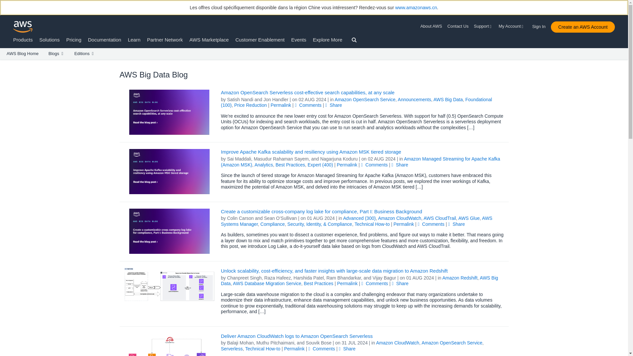 This screenshot has height=356, width=633. Describe the element at coordinates (23, 27) in the screenshot. I see `Click here to return to Amazon Web Services homepage` at that location.